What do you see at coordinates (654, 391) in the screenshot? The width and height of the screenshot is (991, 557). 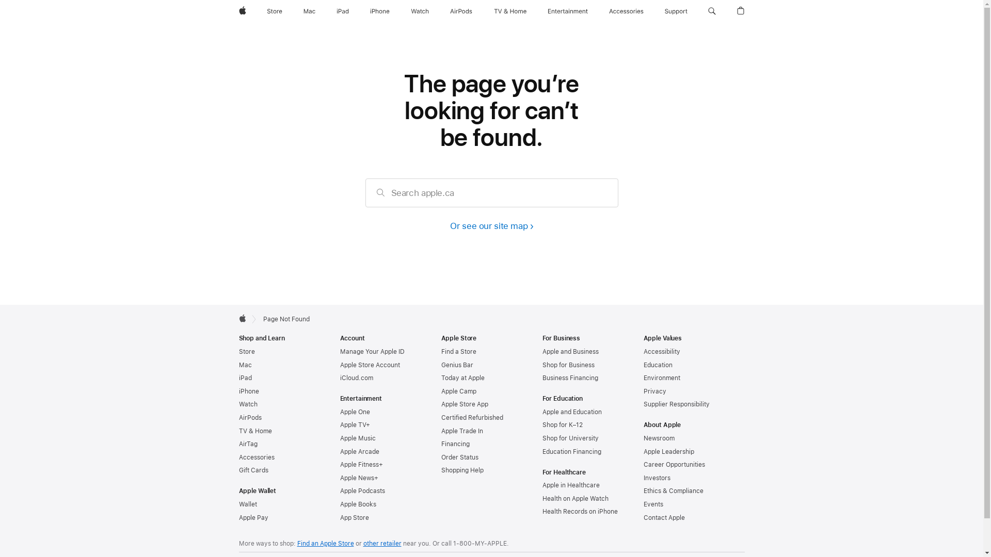 I see `Privacy` at bounding box center [654, 391].